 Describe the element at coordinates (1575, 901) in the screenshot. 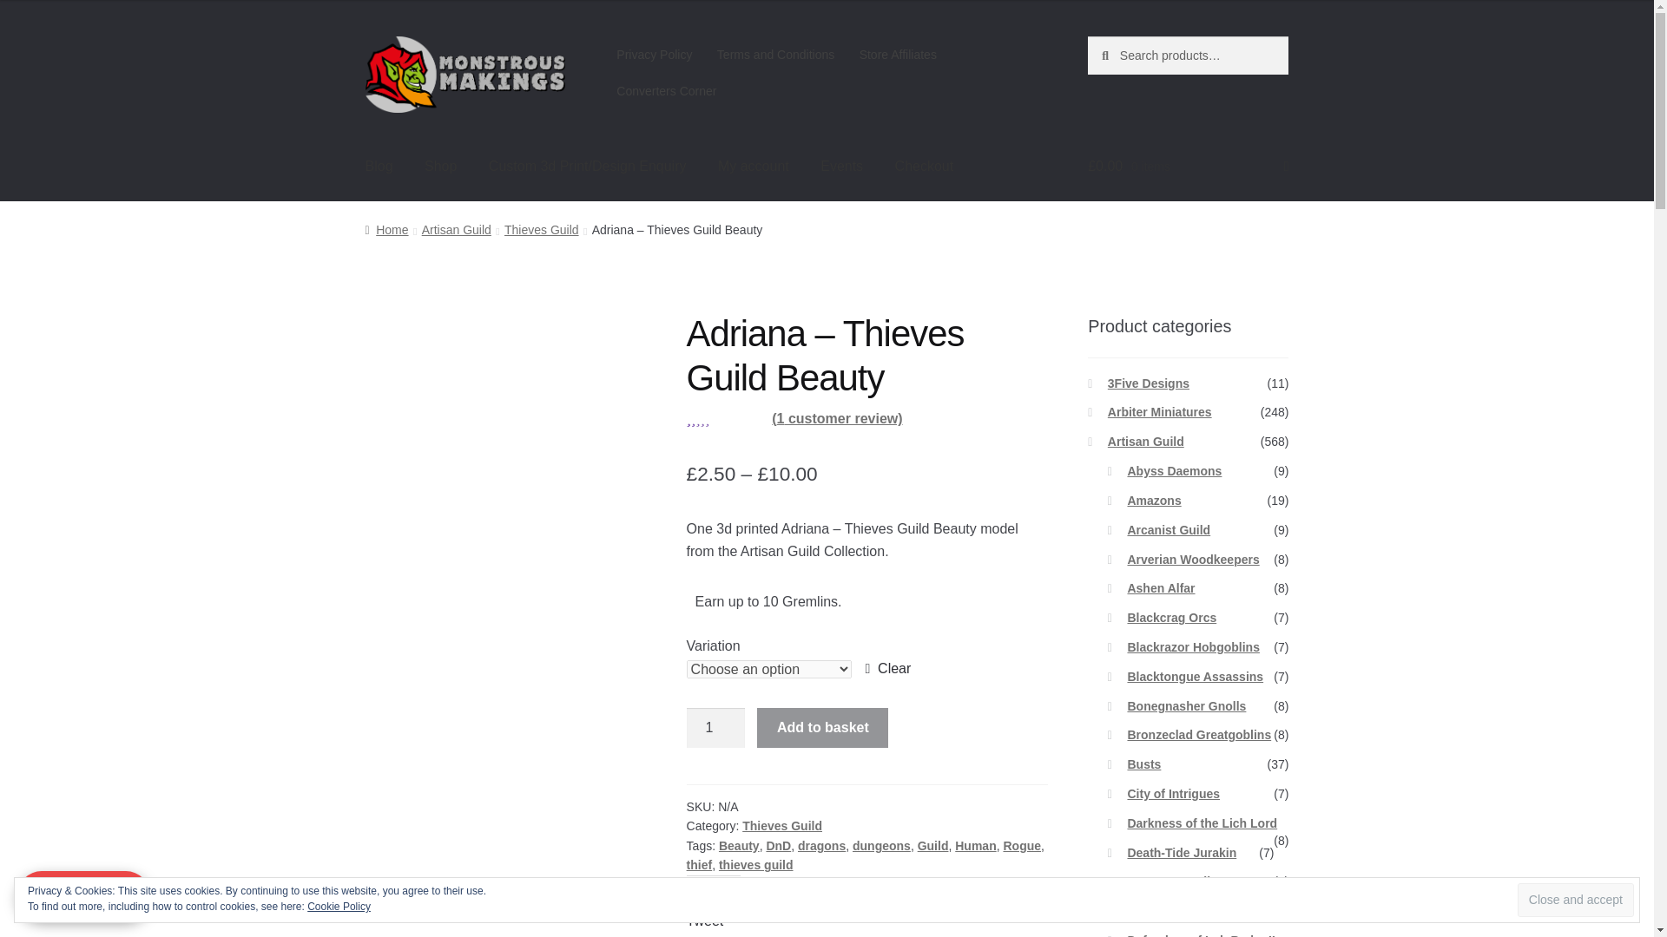

I see `Close and accept` at that location.